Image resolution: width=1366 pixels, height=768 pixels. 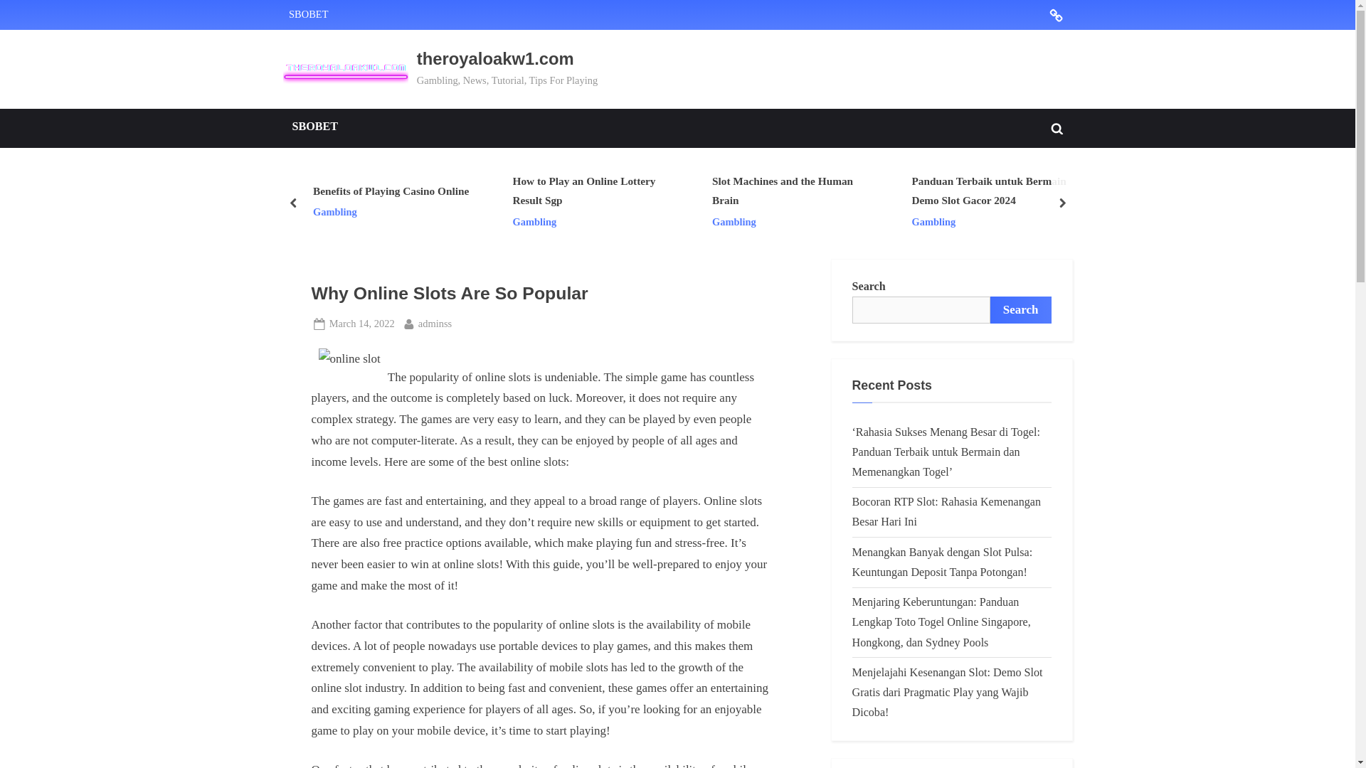 What do you see at coordinates (495, 58) in the screenshot?
I see `theroyaloakw1.com` at bounding box center [495, 58].